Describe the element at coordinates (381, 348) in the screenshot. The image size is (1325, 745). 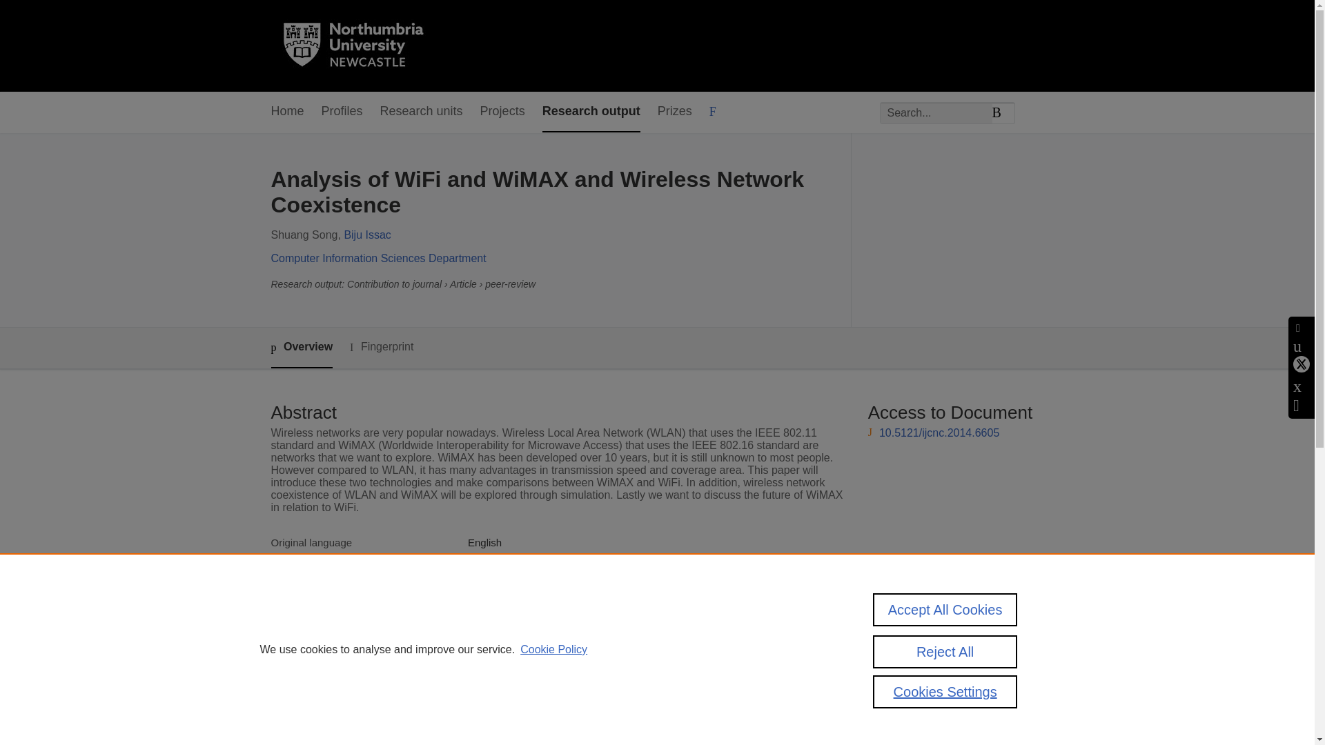
I see `Fingerprint` at that location.